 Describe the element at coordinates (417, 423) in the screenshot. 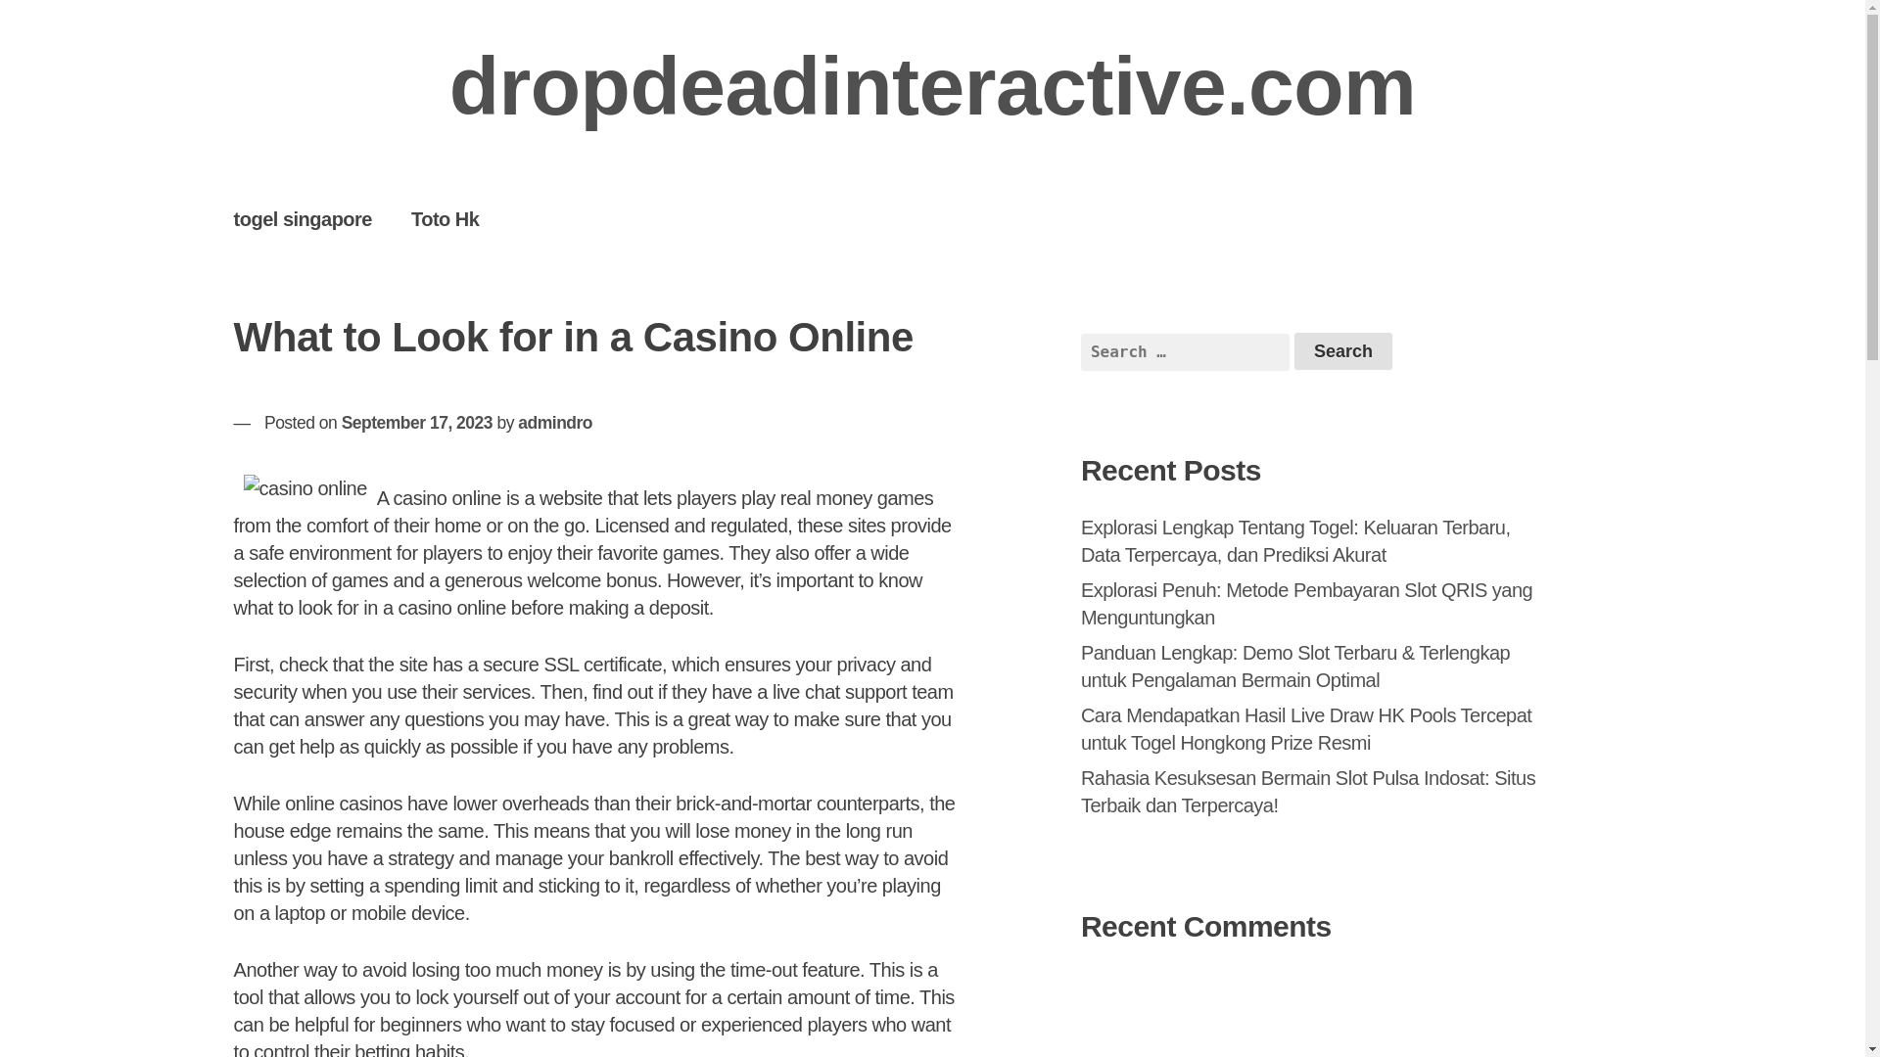

I see `September 17, 2023` at that location.